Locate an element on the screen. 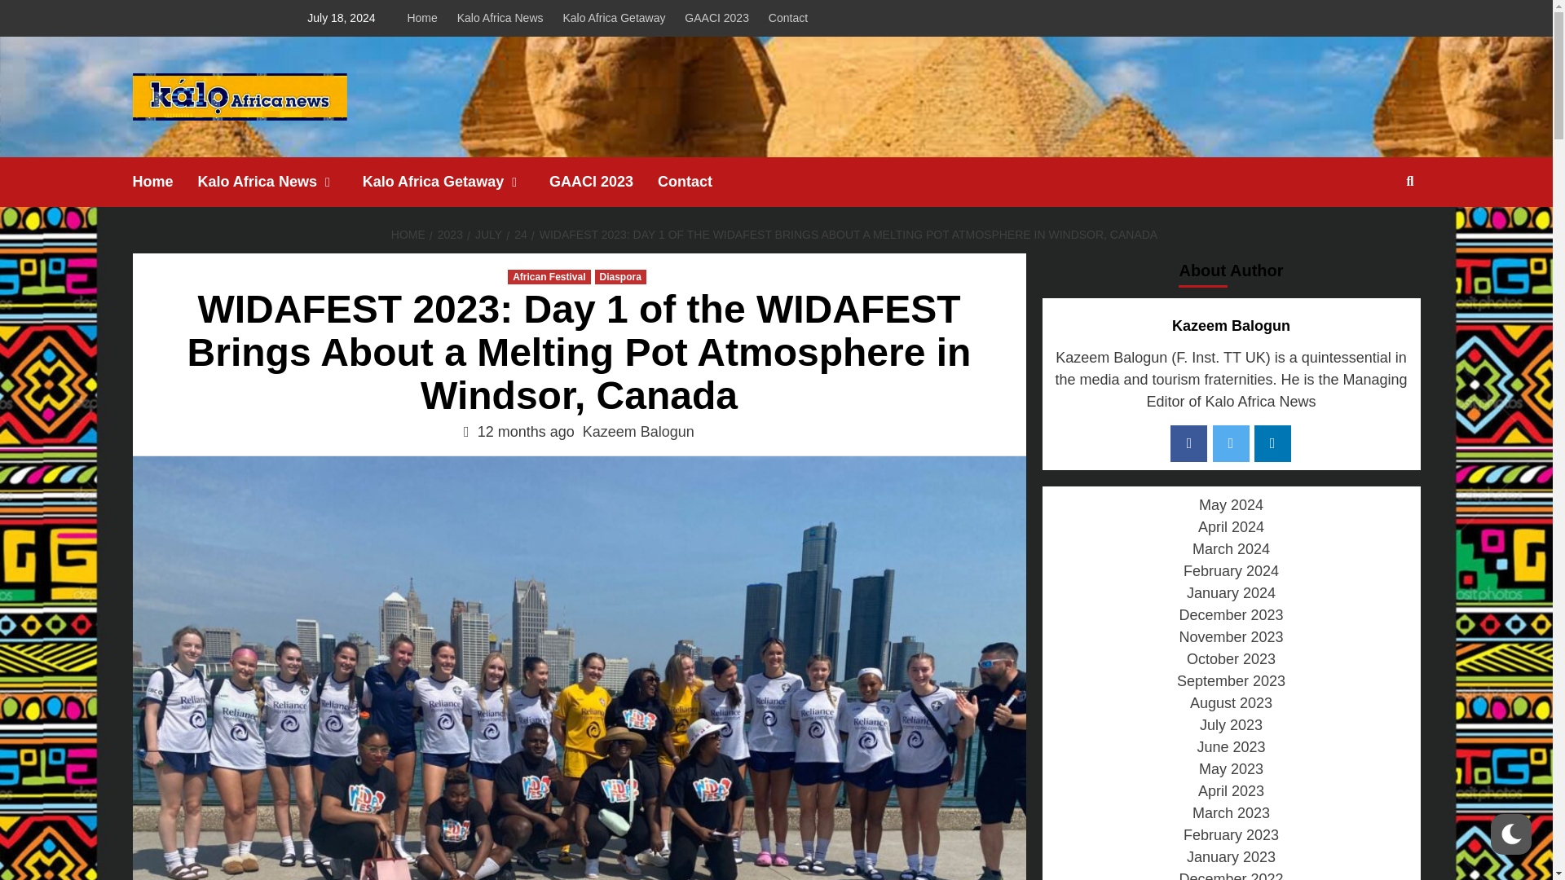 The width and height of the screenshot is (1565, 880). Contact is located at coordinates (787, 18).